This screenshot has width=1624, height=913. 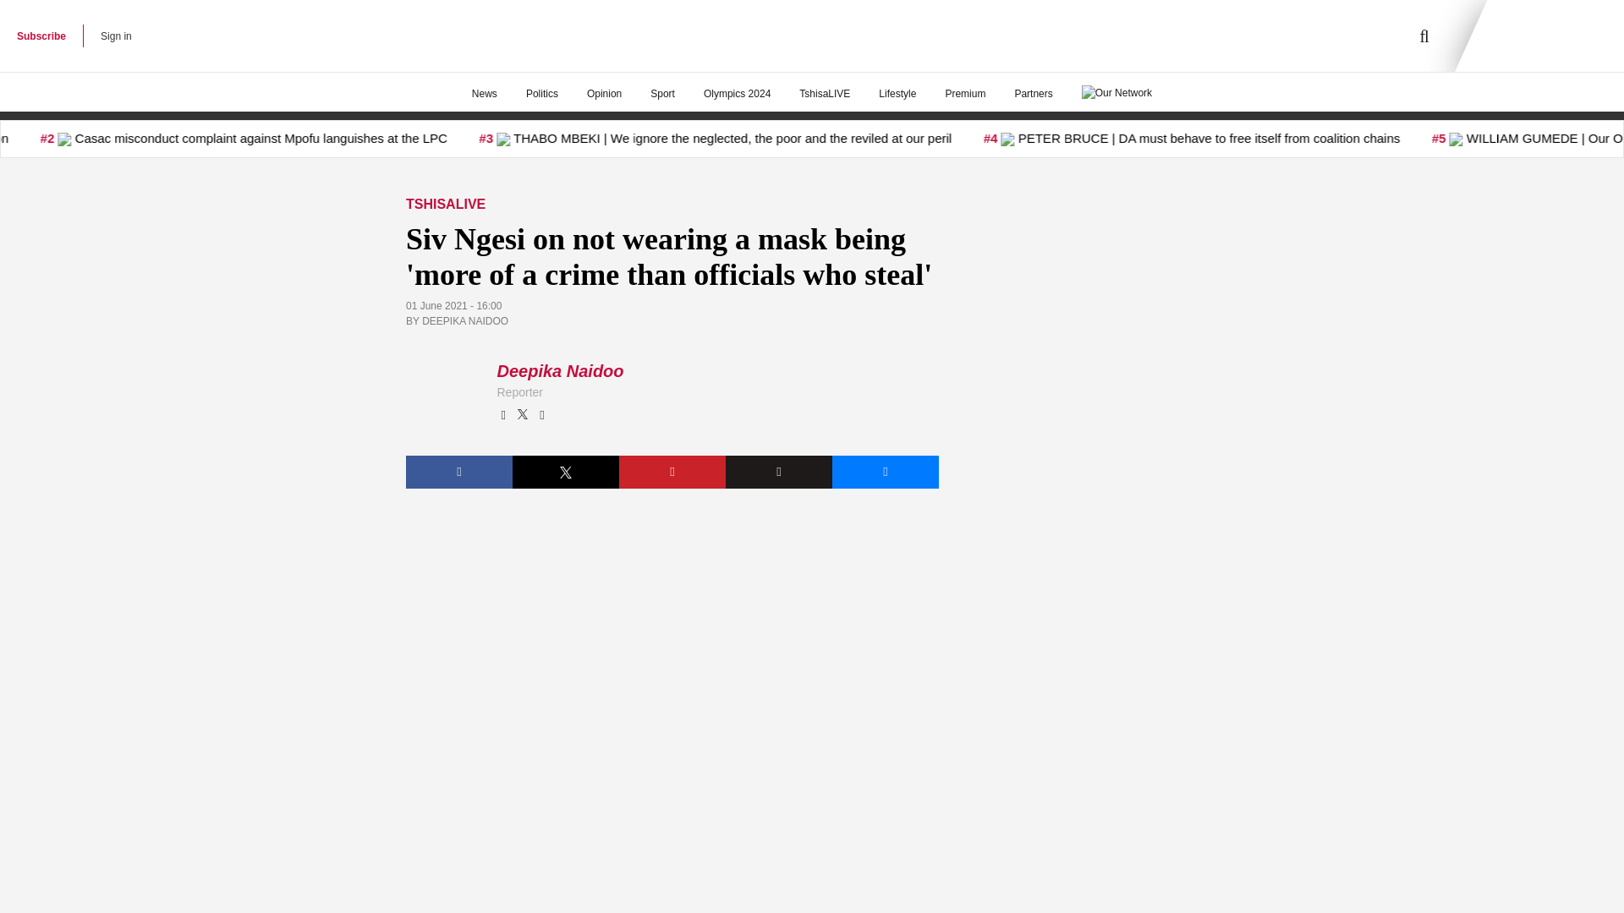 What do you see at coordinates (736, 94) in the screenshot?
I see `Olympics 2024` at bounding box center [736, 94].